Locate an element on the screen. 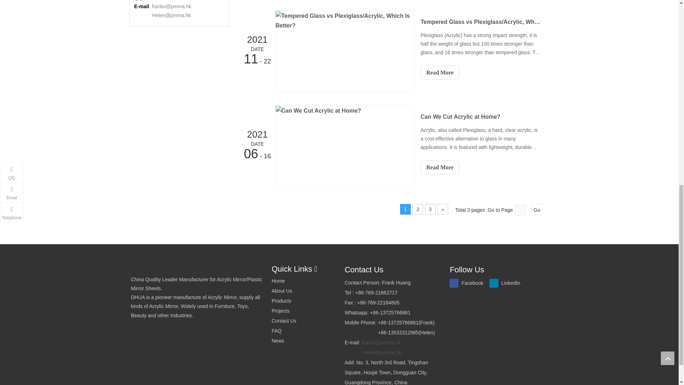  Facebook is located at coordinates (468, 283).